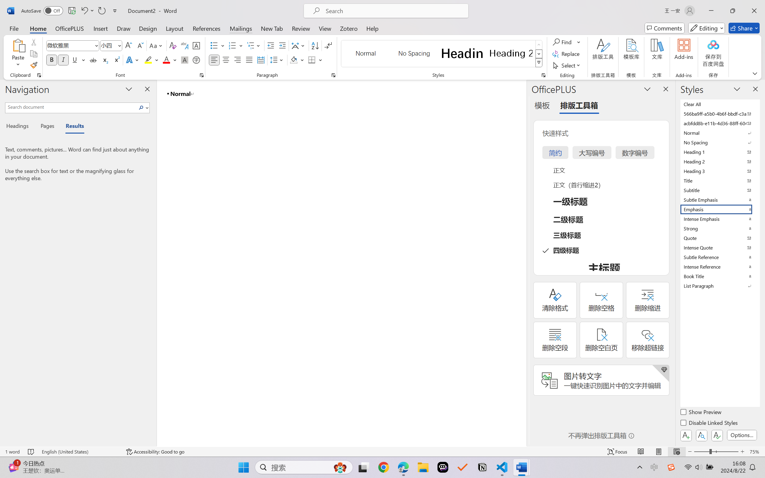 This screenshot has height=478, width=765. Describe the element at coordinates (720, 276) in the screenshot. I see `Book Title` at that location.